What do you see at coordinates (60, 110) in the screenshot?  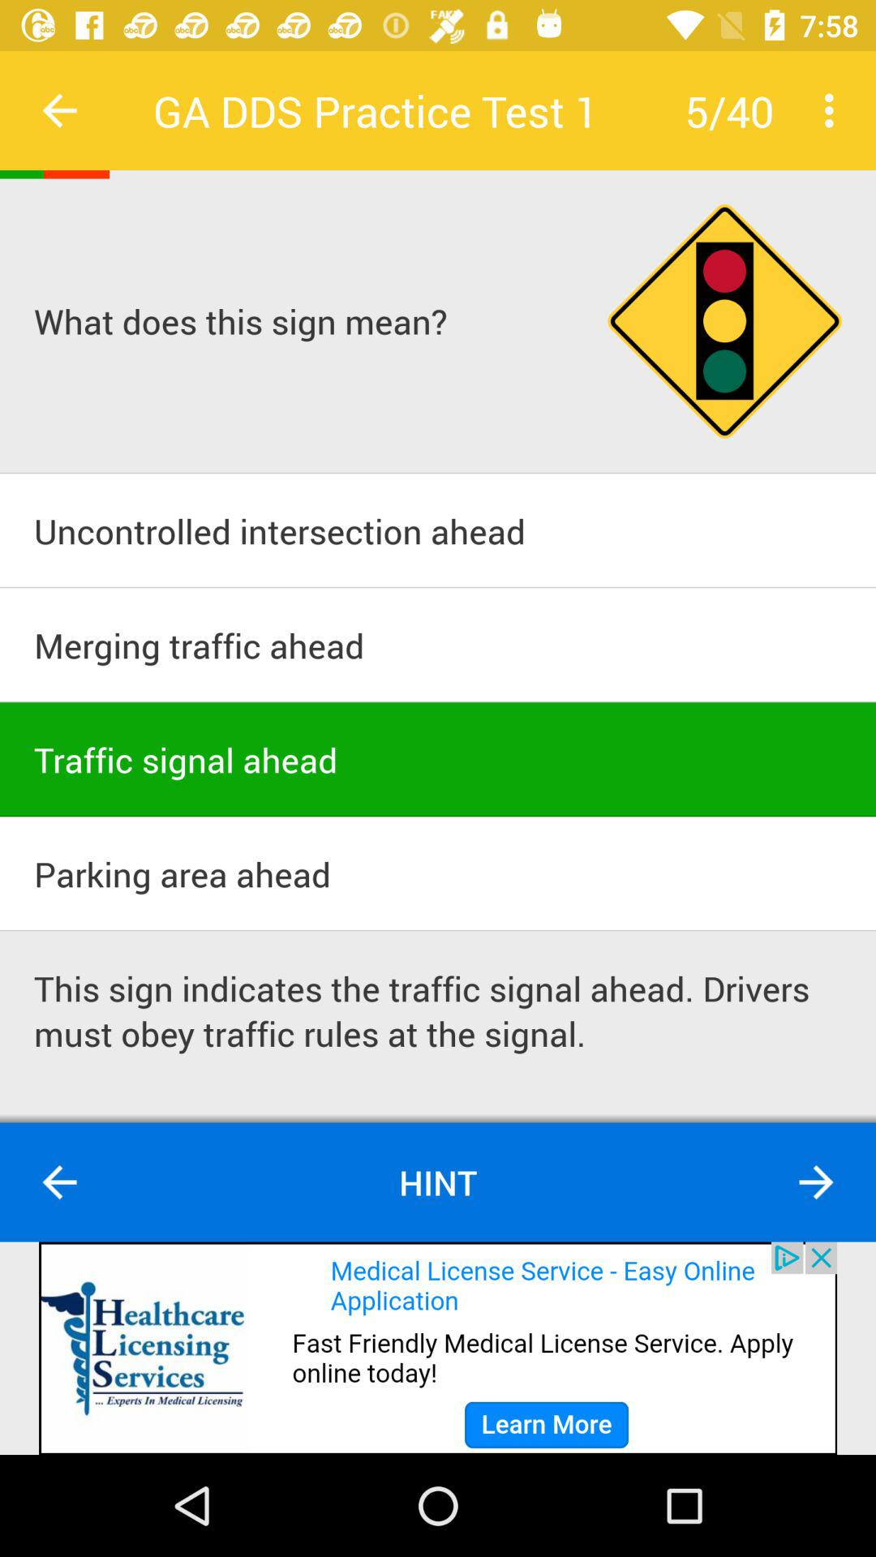 I see `previous page` at bounding box center [60, 110].